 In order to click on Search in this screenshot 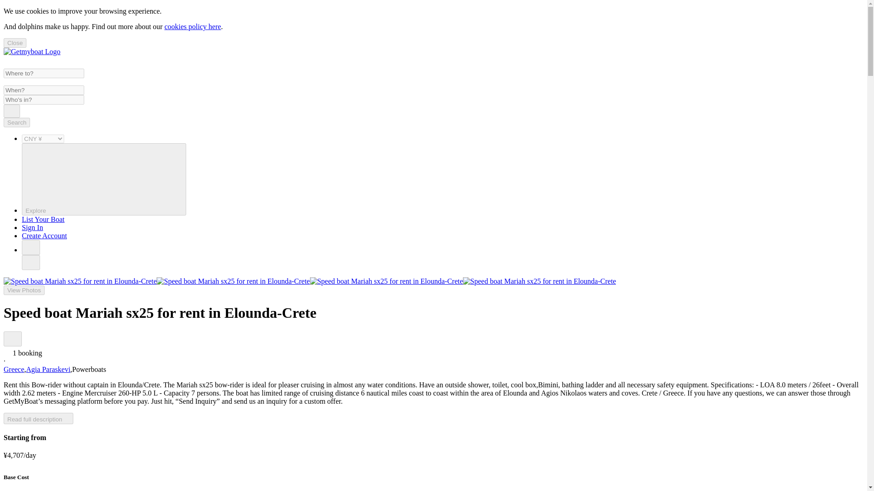, I will do `click(16, 122)`.